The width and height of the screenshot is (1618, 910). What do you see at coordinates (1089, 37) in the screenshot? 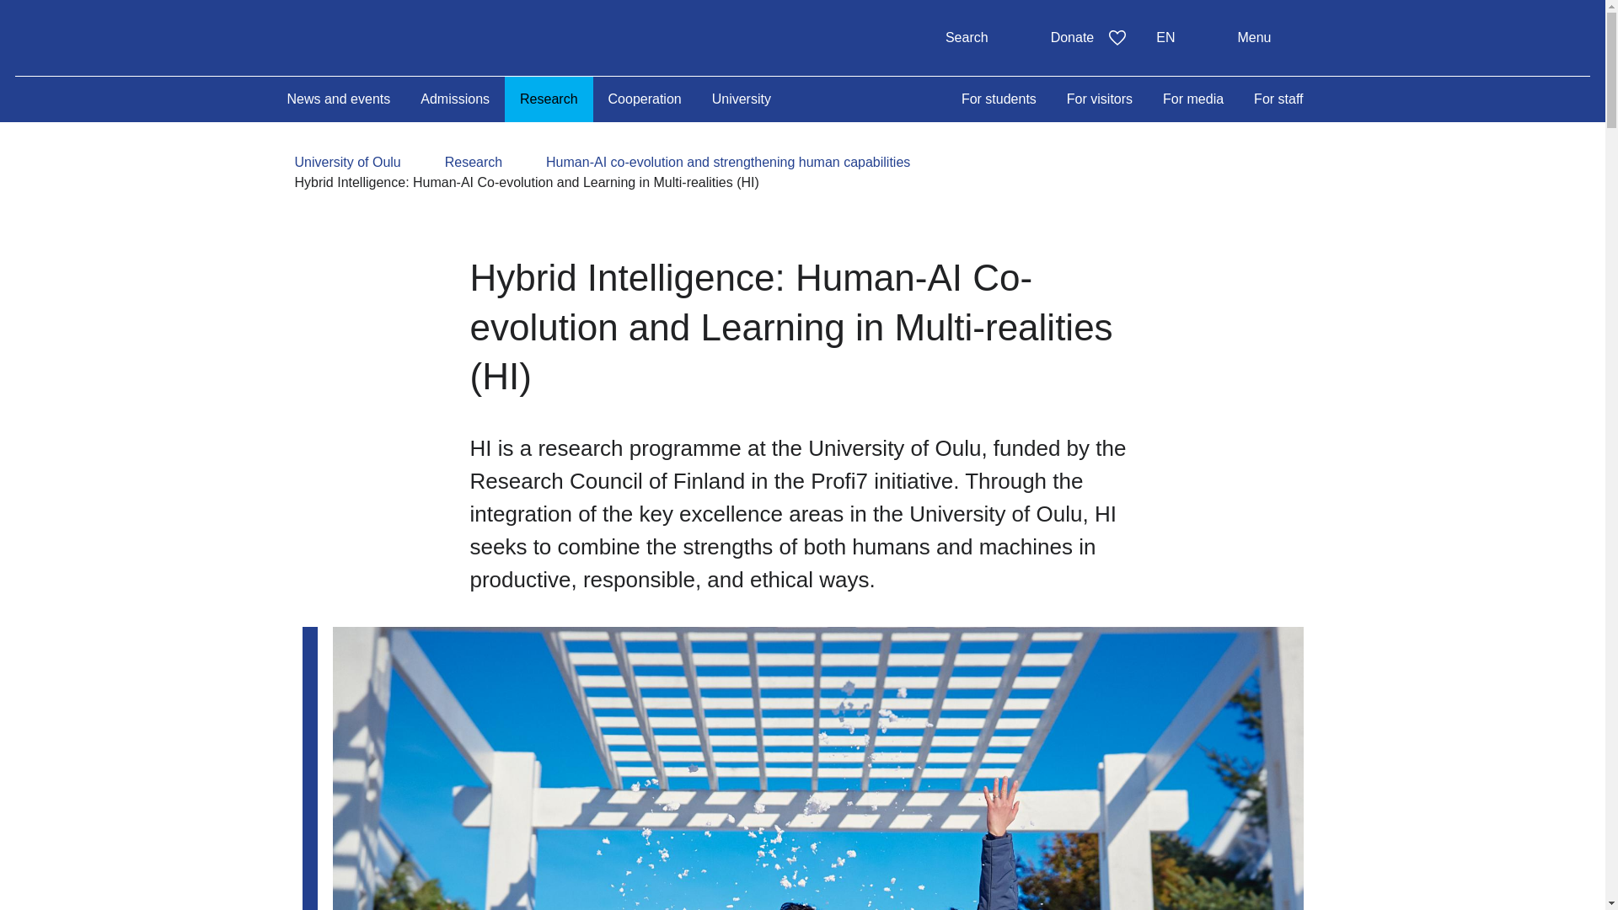
I see `University of Oulu front page` at bounding box center [1089, 37].